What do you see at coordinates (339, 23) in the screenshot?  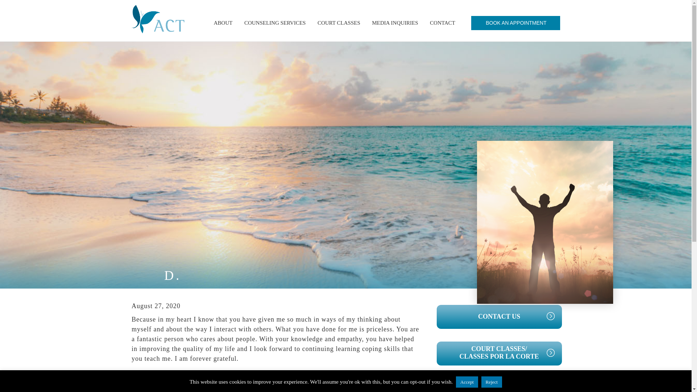 I see `COURT CLASSES` at bounding box center [339, 23].